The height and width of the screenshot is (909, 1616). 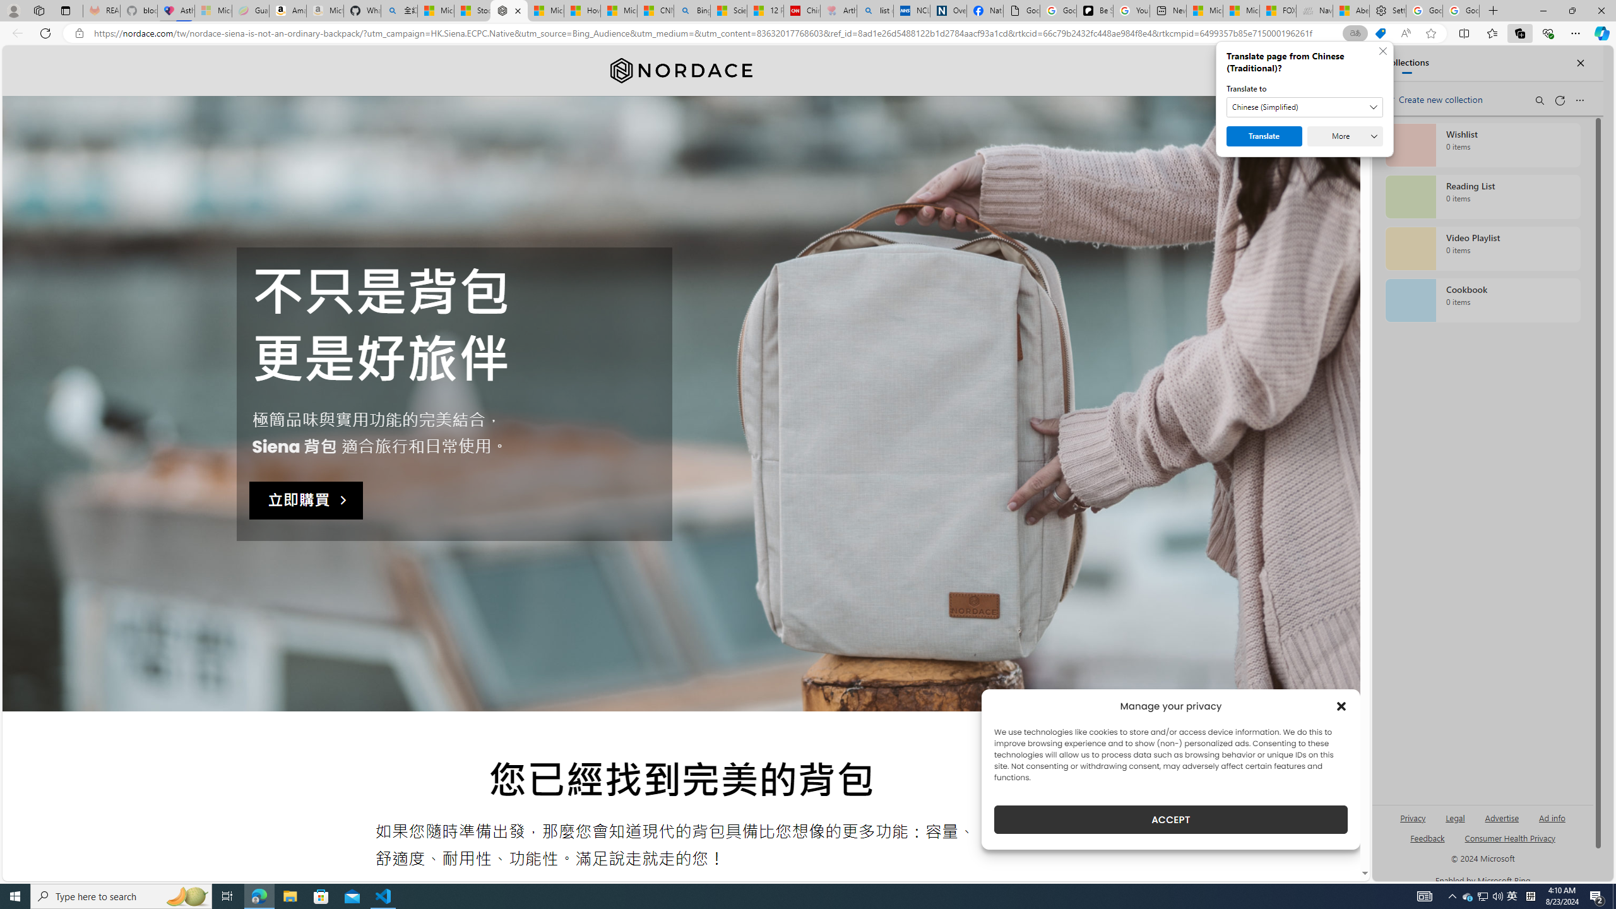 I want to click on AutomationID: genId96, so click(x=1427, y=843).